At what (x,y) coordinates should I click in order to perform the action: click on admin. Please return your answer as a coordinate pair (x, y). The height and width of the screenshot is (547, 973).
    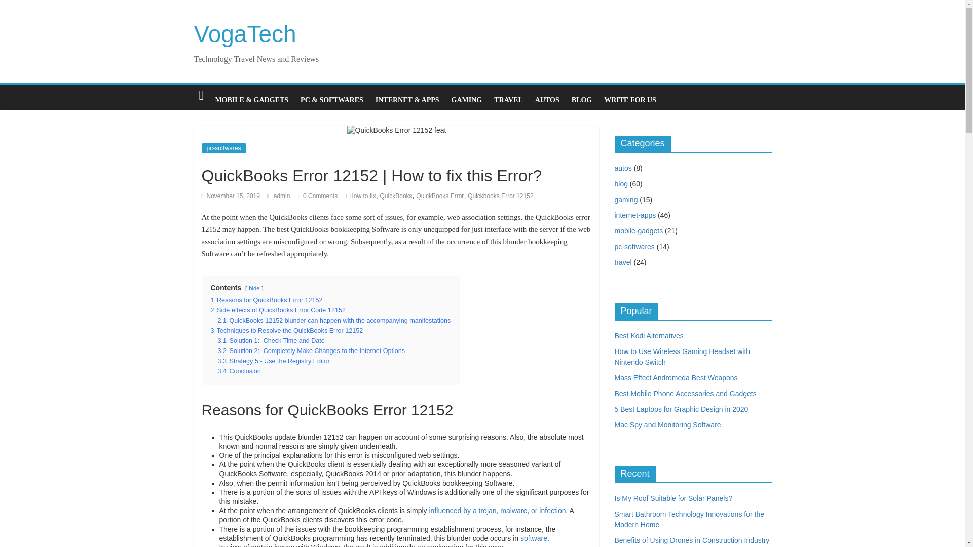
    Looking at the image, I should click on (283, 196).